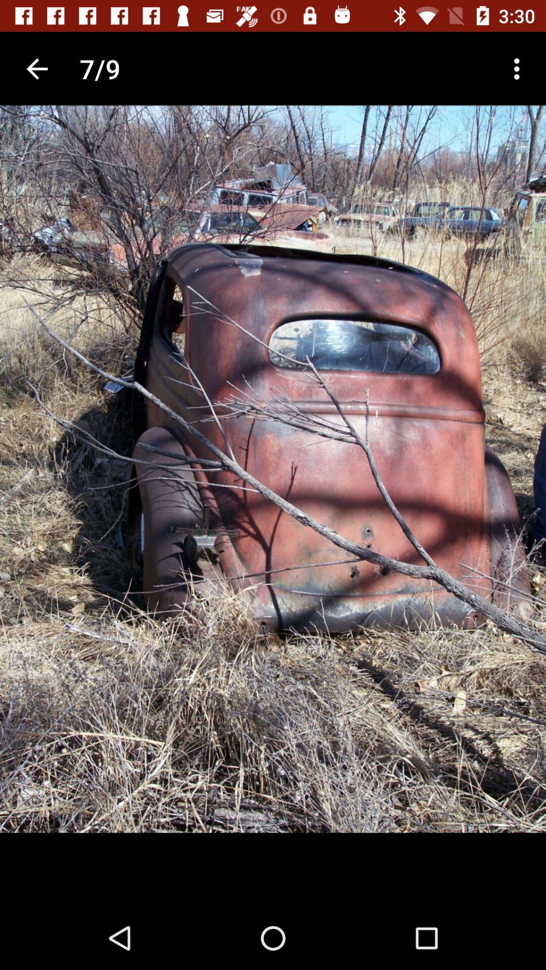  I want to click on turn on icon at the top right corner, so click(520, 69).